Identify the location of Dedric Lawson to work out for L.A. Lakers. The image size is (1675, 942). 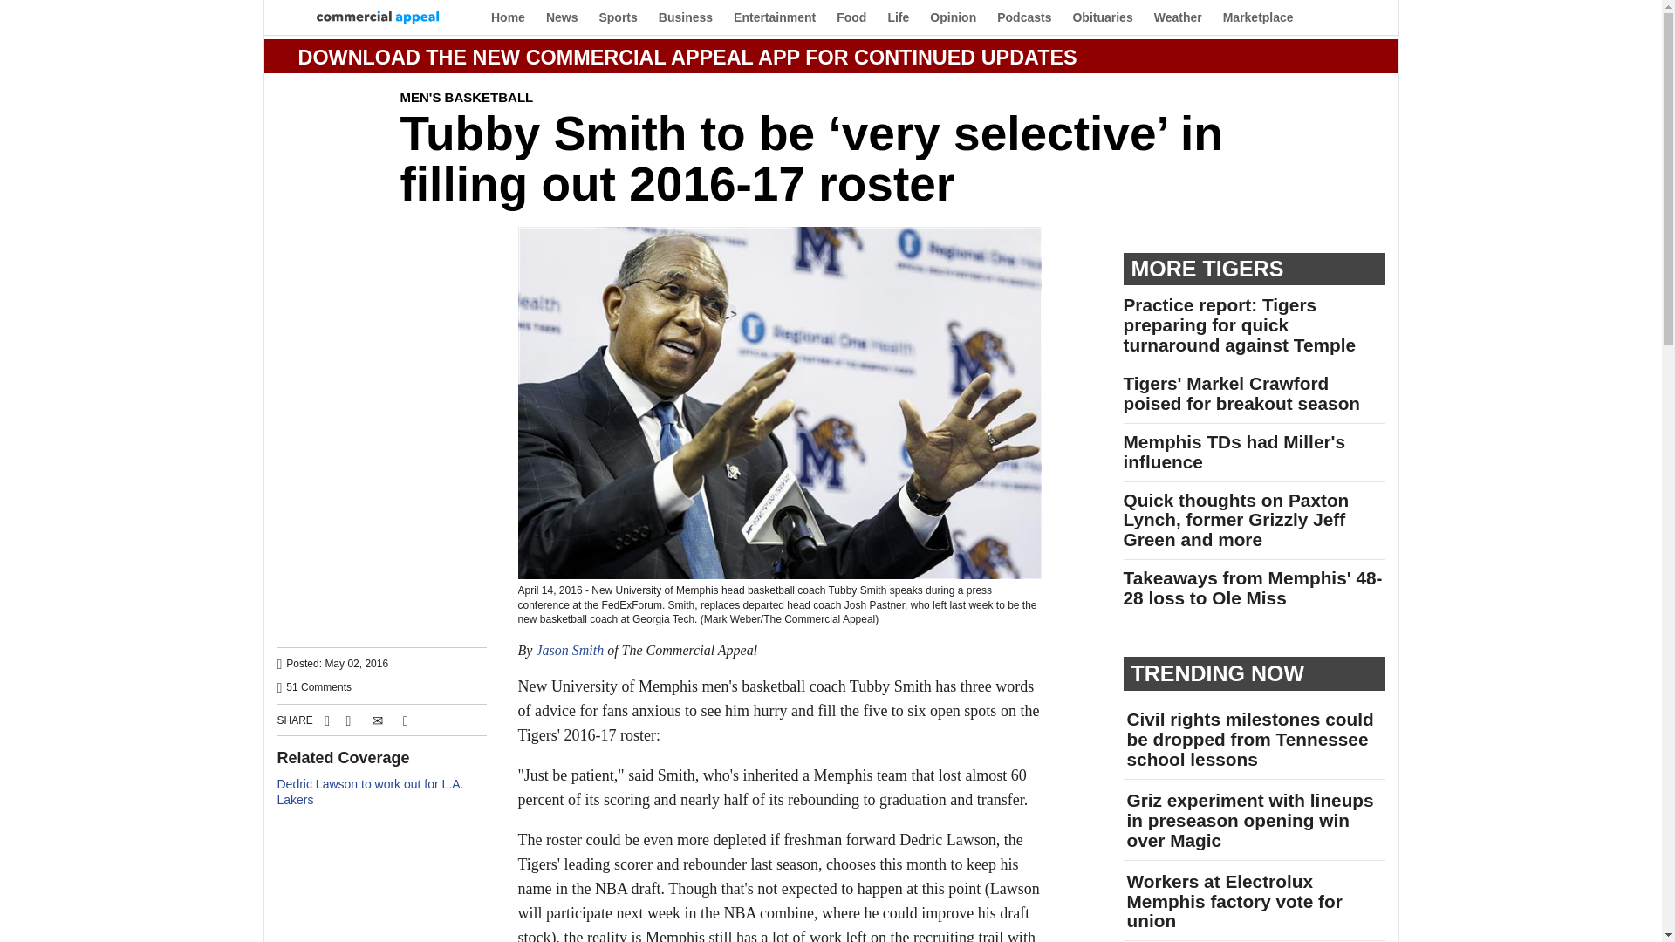
(370, 792).